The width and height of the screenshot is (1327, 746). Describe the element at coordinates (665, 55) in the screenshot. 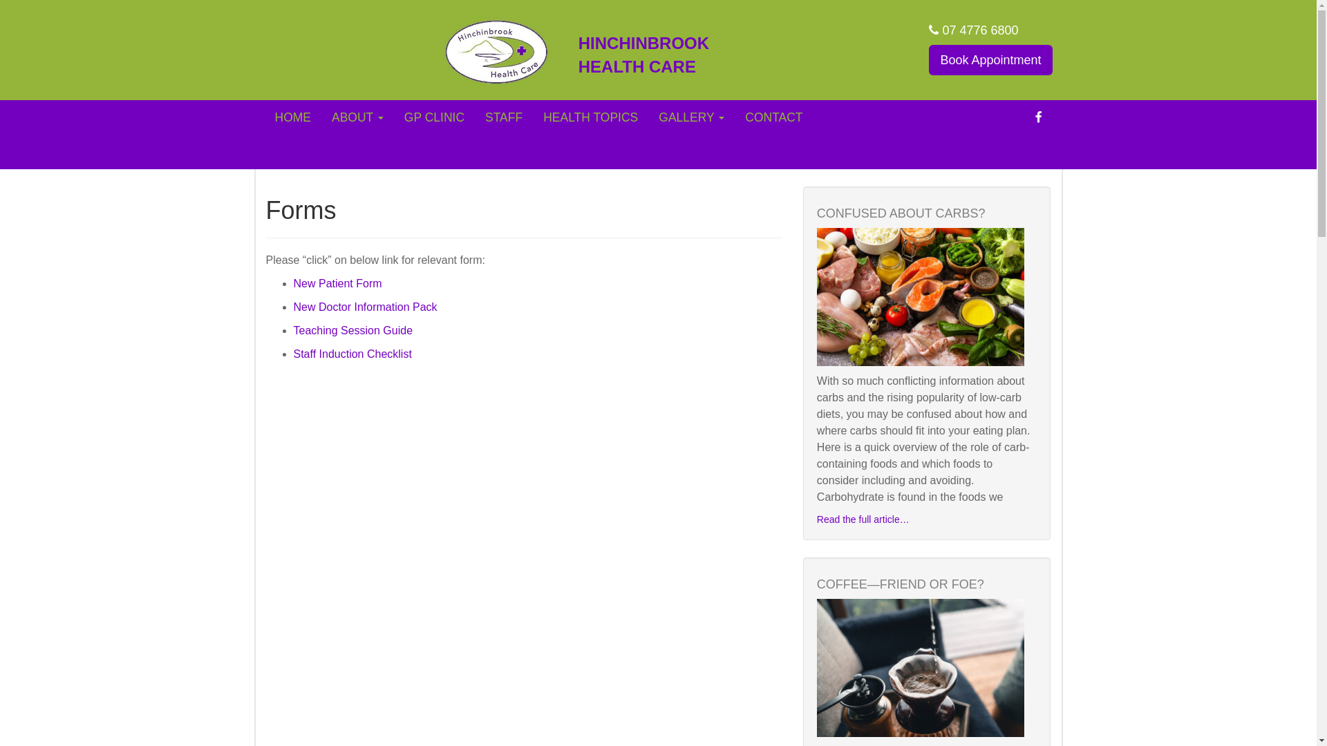

I see `HINCHINBROOK HEALTH CARE` at that location.